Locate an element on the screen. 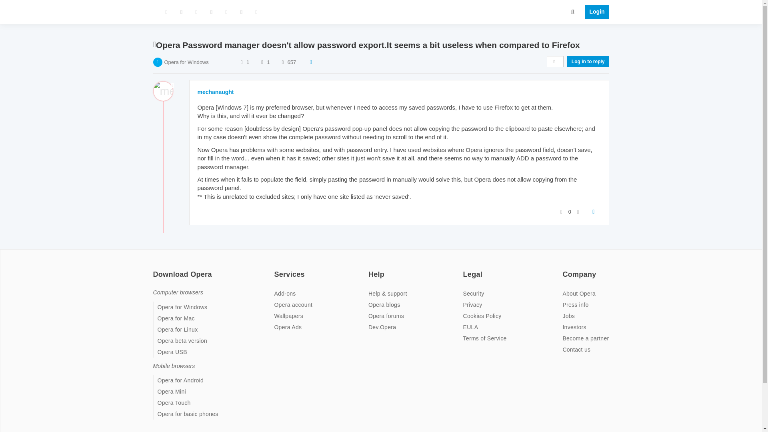  Groups is located at coordinates (226, 12).